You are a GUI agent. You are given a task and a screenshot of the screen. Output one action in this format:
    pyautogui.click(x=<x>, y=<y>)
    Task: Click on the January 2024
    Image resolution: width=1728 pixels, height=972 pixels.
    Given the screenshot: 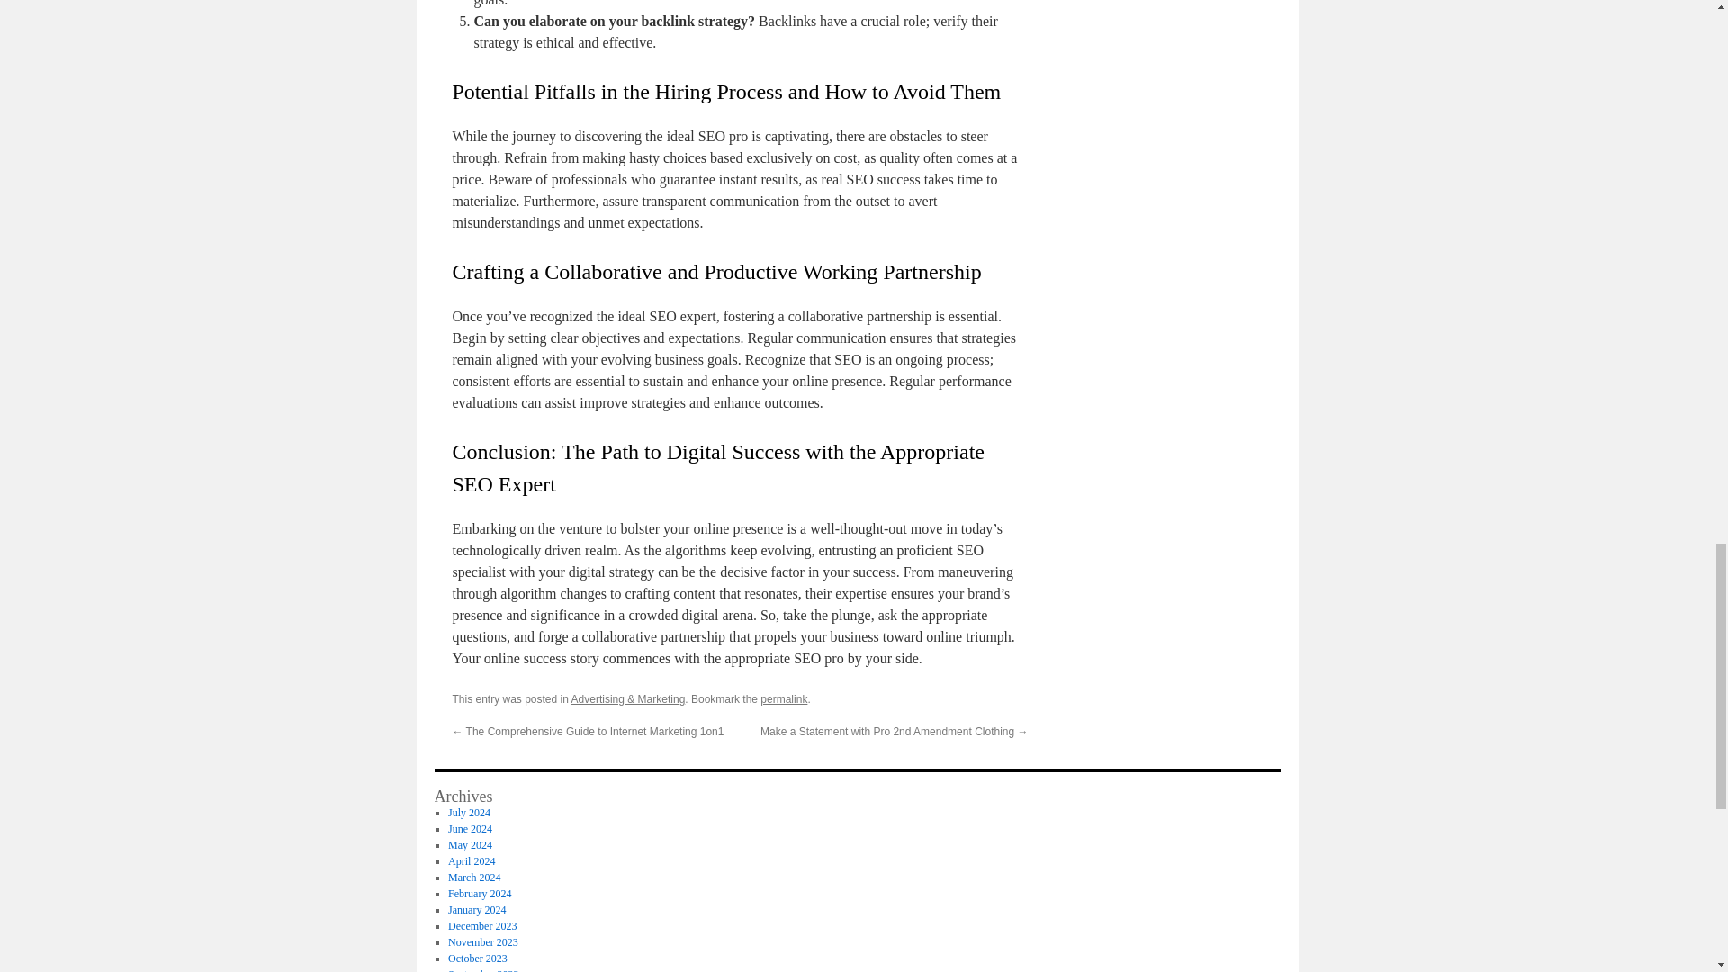 What is the action you would take?
    pyautogui.click(x=477, y=910)
    